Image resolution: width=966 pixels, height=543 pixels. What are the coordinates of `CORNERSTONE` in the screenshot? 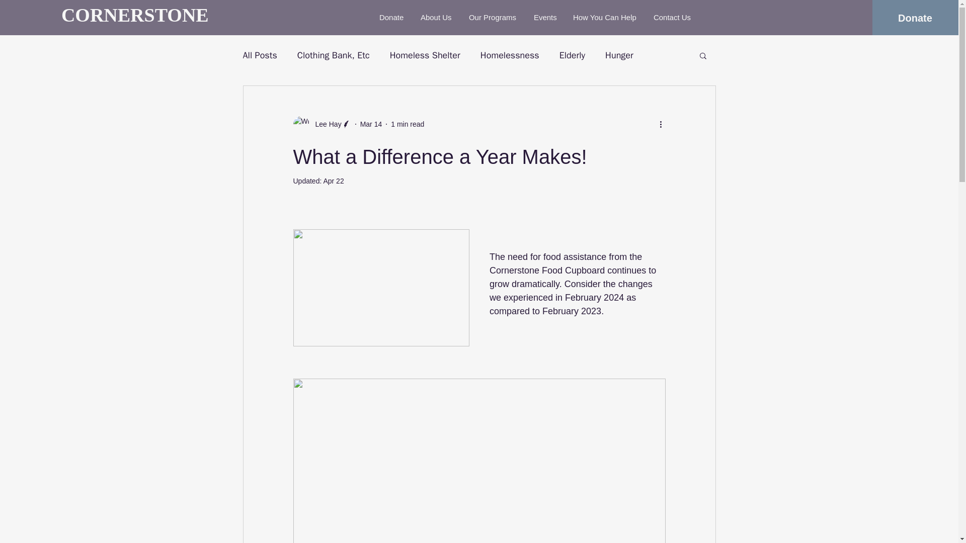 It's located at (135, 15).